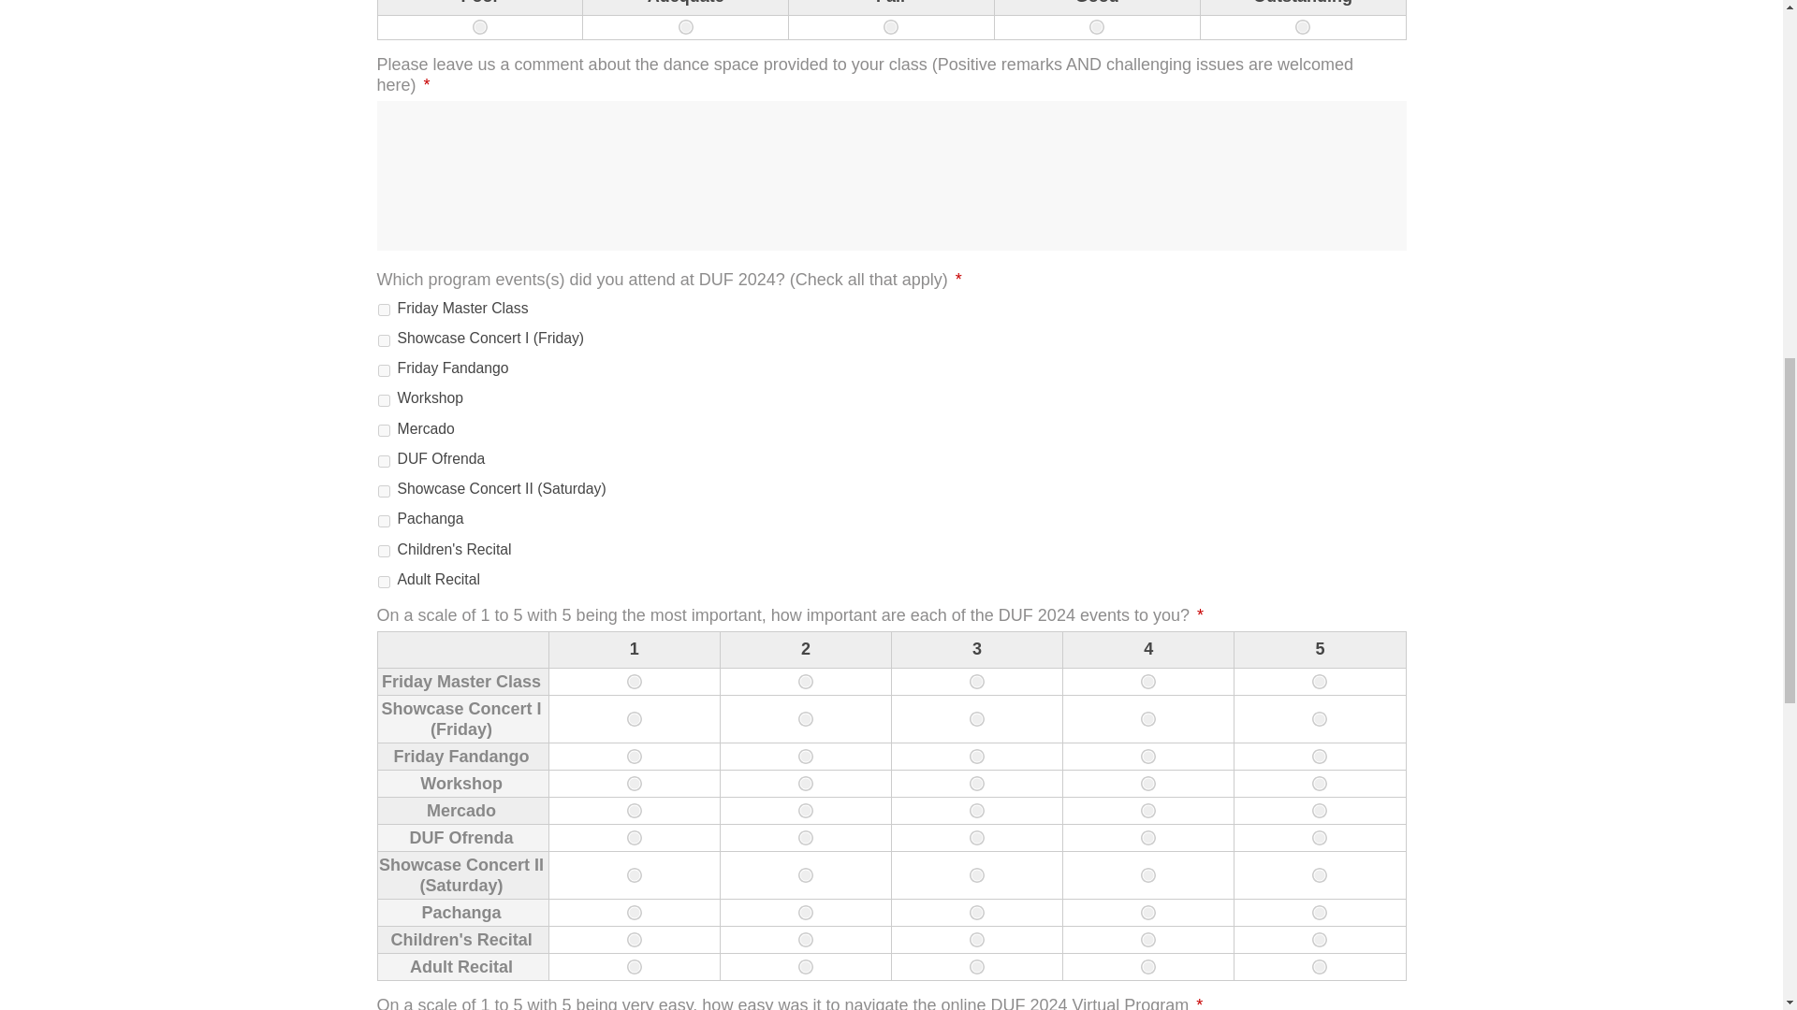 Image resolution: width=1797 pixels, height=1010 pixels. I want to click on Workshop, so click(384, 400).